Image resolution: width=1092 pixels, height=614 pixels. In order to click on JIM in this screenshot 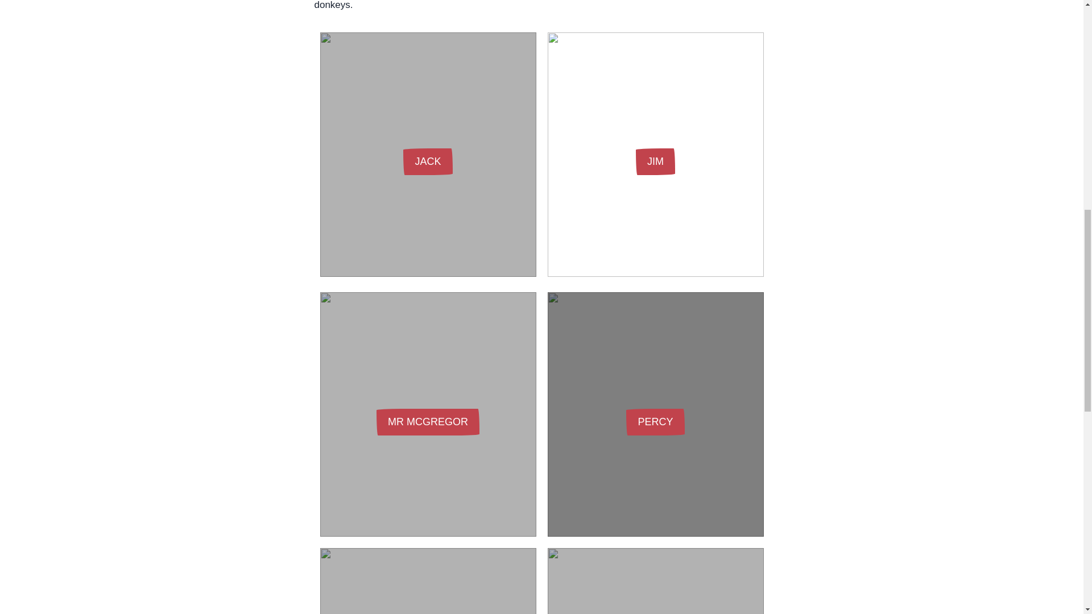, I will do `click(655, 161)`.